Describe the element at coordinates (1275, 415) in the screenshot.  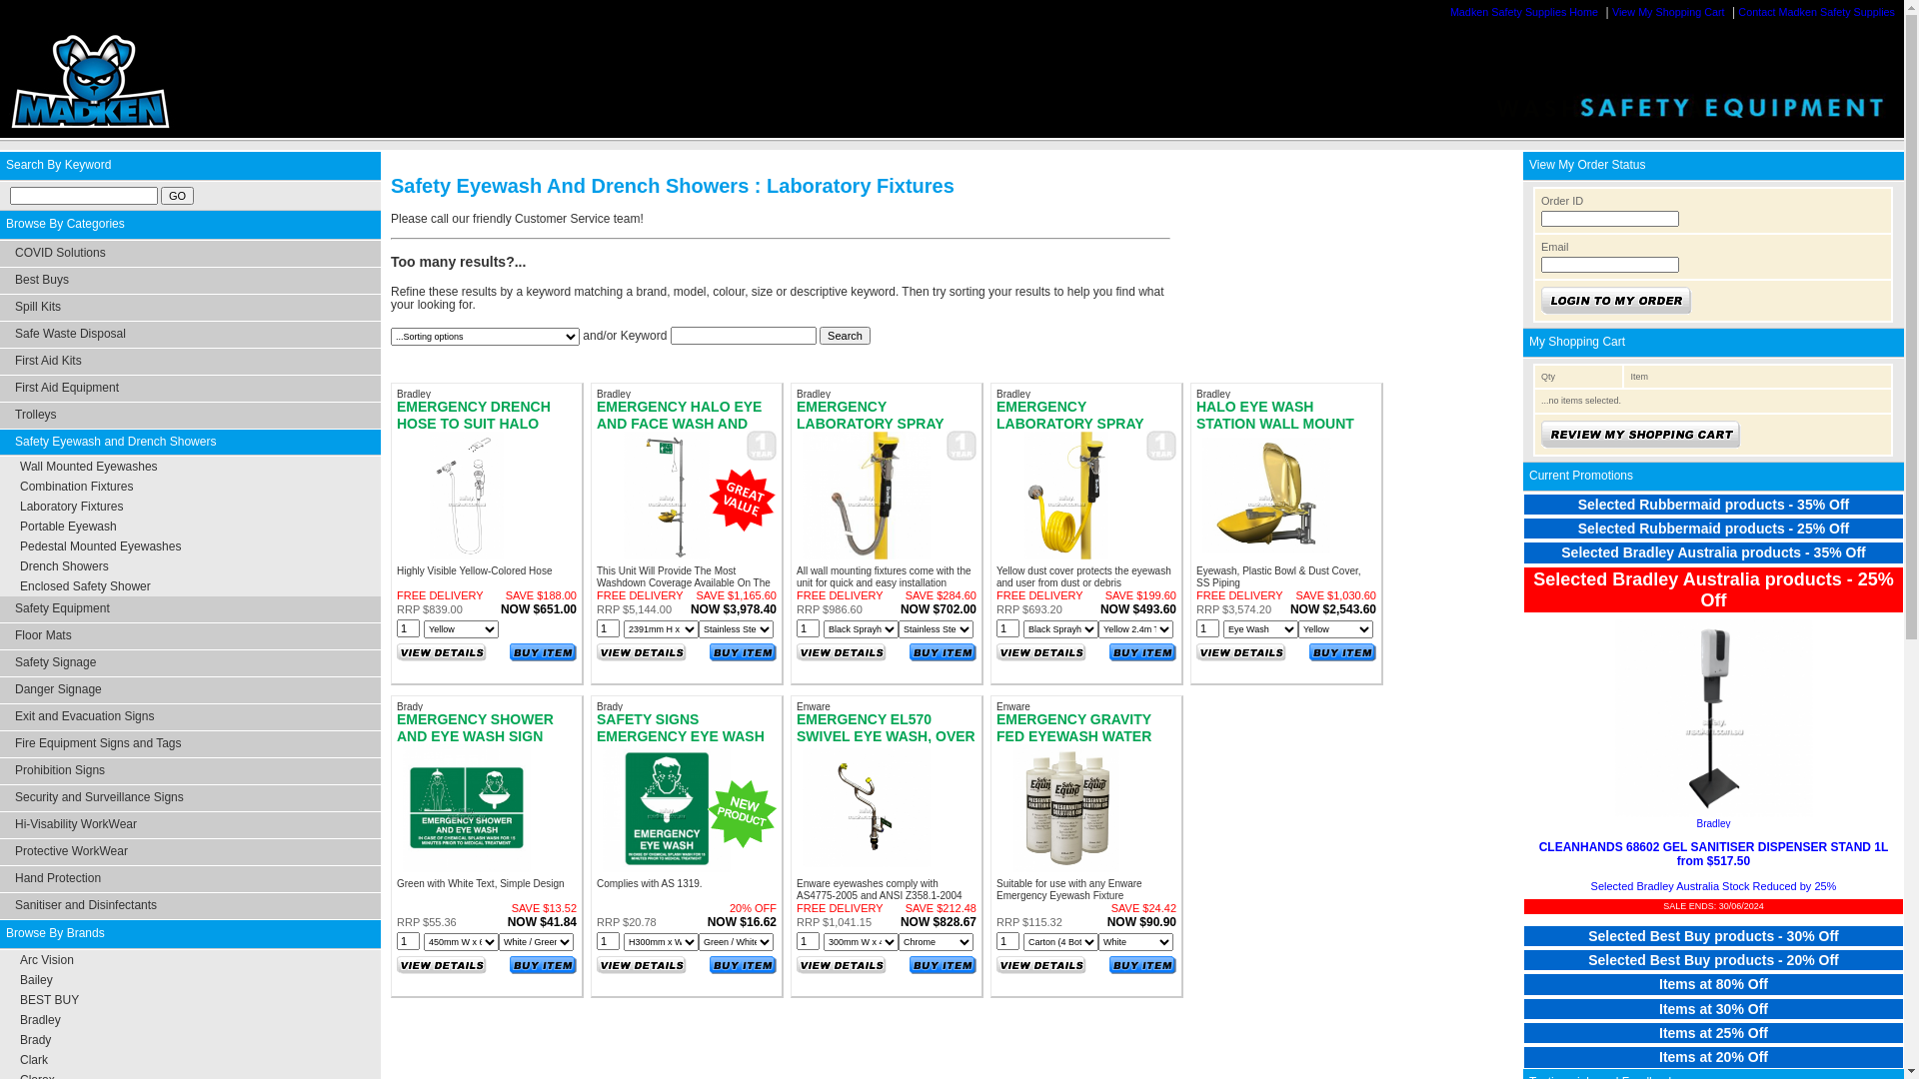
I see `HALO EYE WASH STATION WALL MOUNT` at that location.